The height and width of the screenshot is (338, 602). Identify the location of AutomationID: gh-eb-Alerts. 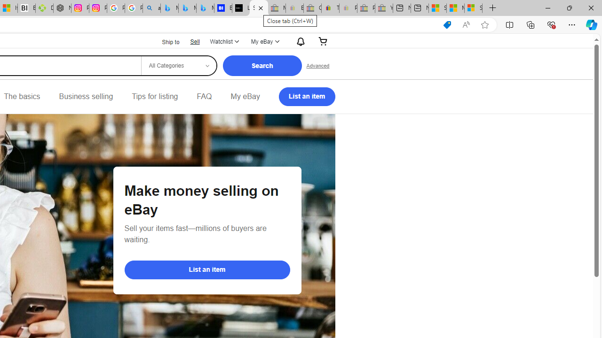
(299, 41).